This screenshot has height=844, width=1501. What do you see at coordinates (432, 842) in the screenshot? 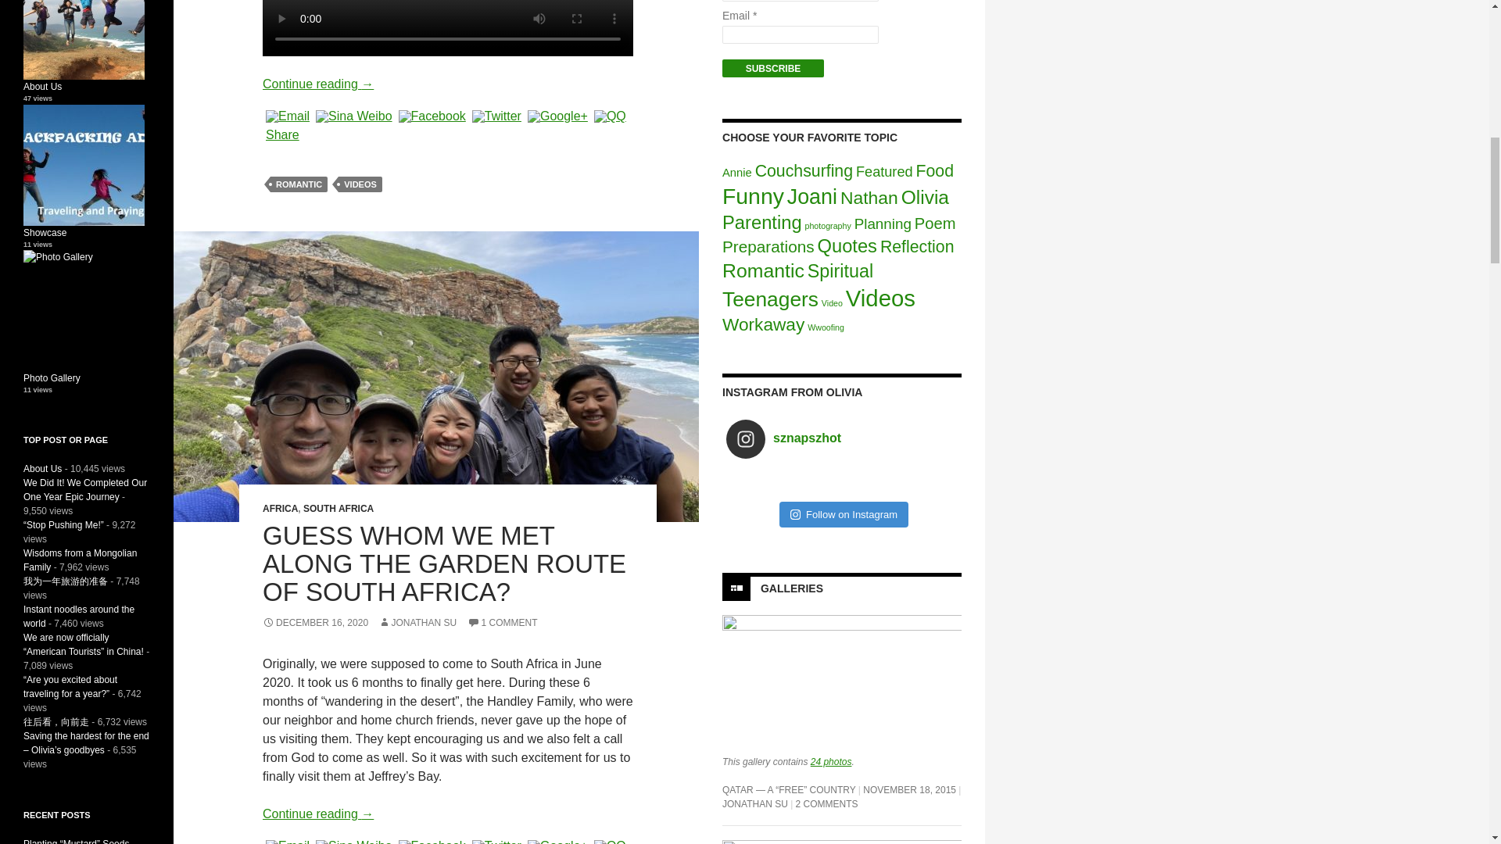
I see `Facebook` at bounding box center [432, 842].